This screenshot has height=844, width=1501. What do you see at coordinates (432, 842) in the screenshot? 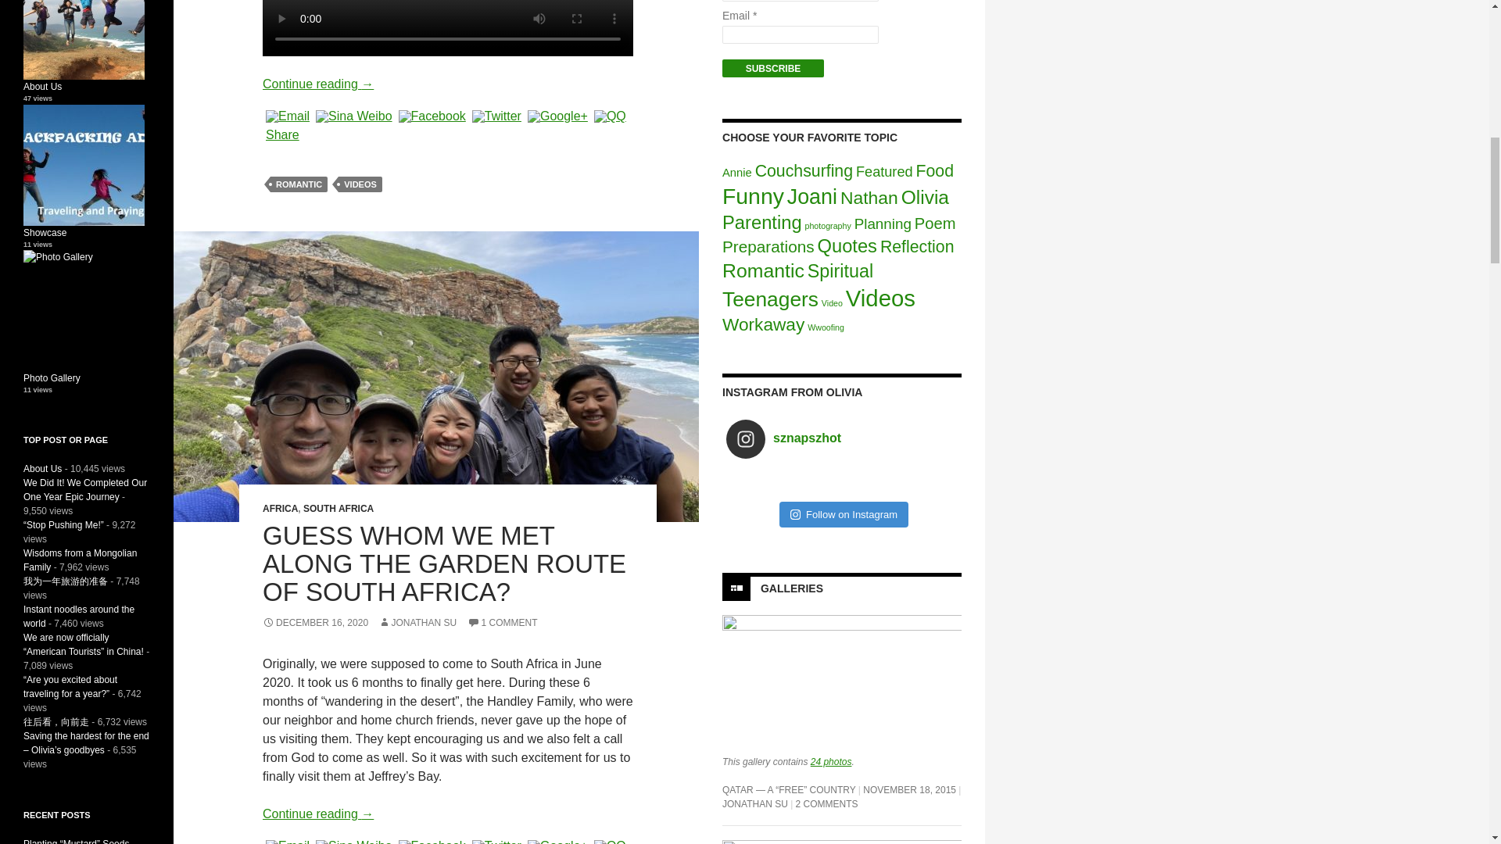
I see `Facebook` at bounding box center [432, 842].